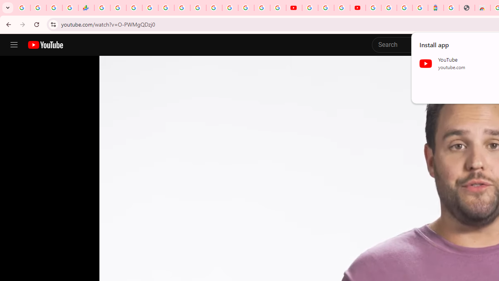  I want to click on Chrome Web Store - Household, so click(483, 8).